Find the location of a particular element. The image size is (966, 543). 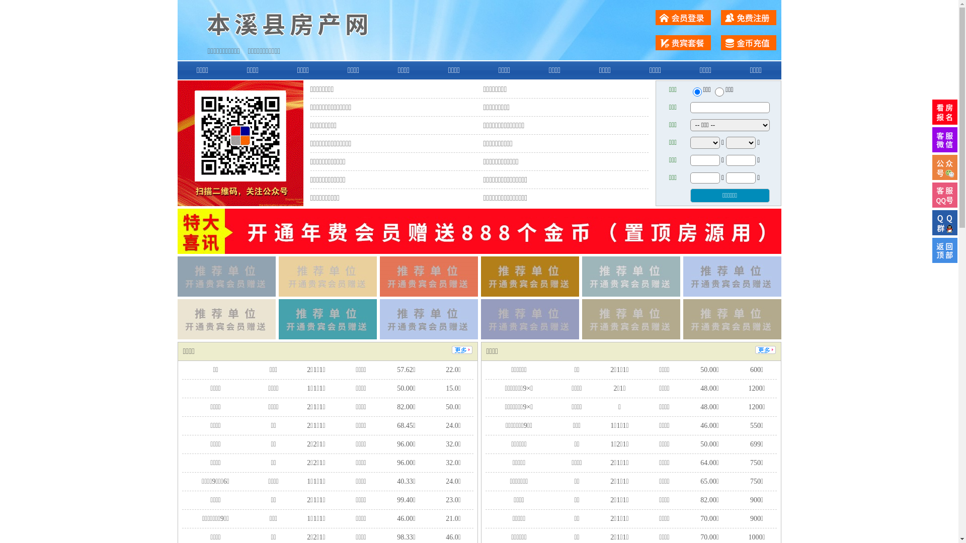

chuzu is located at coordinates (719, 92).